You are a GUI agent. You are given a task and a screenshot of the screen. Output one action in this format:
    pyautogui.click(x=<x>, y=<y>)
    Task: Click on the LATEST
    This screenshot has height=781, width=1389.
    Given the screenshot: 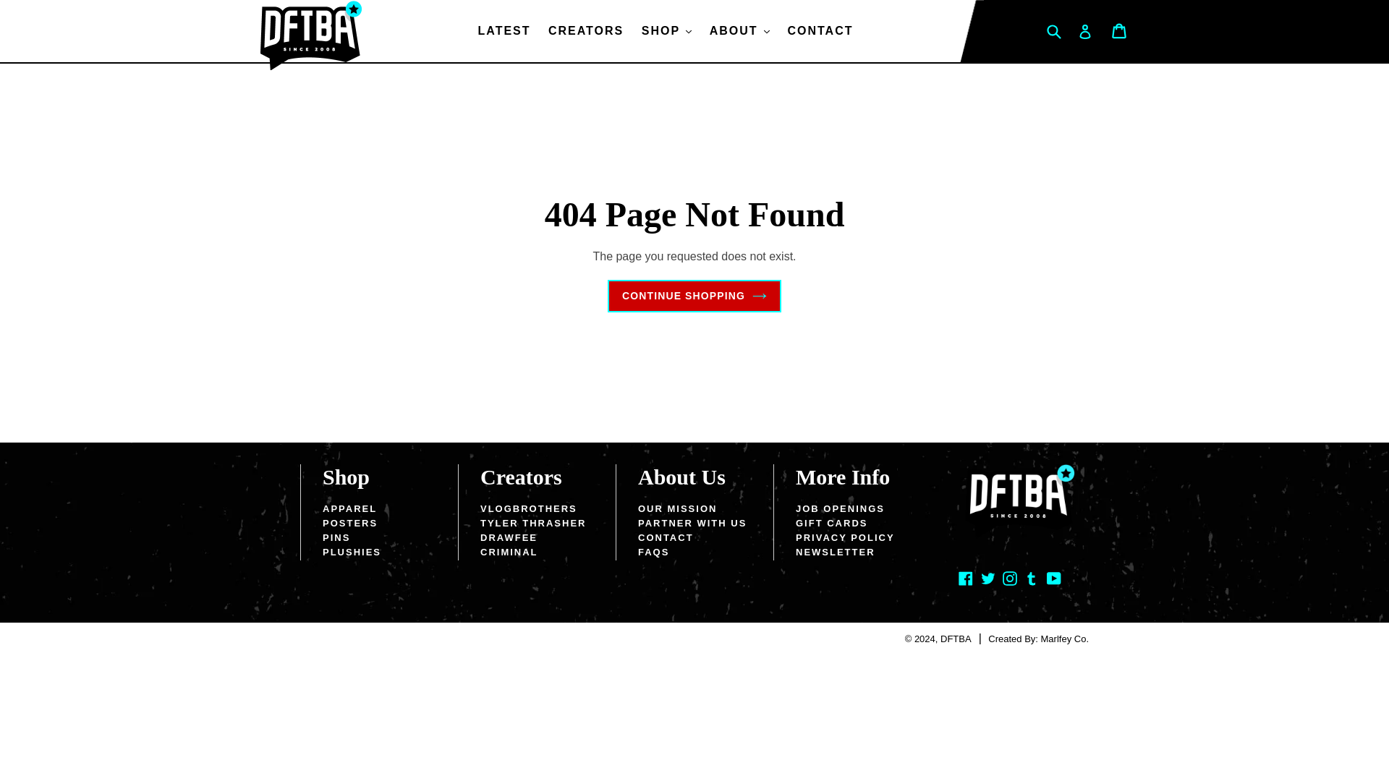 What is the action you would take?
    pyautogui.click(x=504, y=31)
    